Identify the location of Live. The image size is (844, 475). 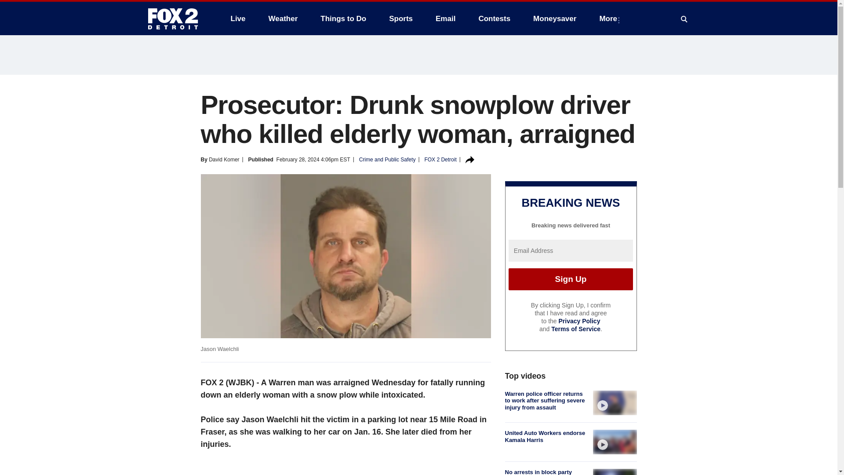
(238, 18).